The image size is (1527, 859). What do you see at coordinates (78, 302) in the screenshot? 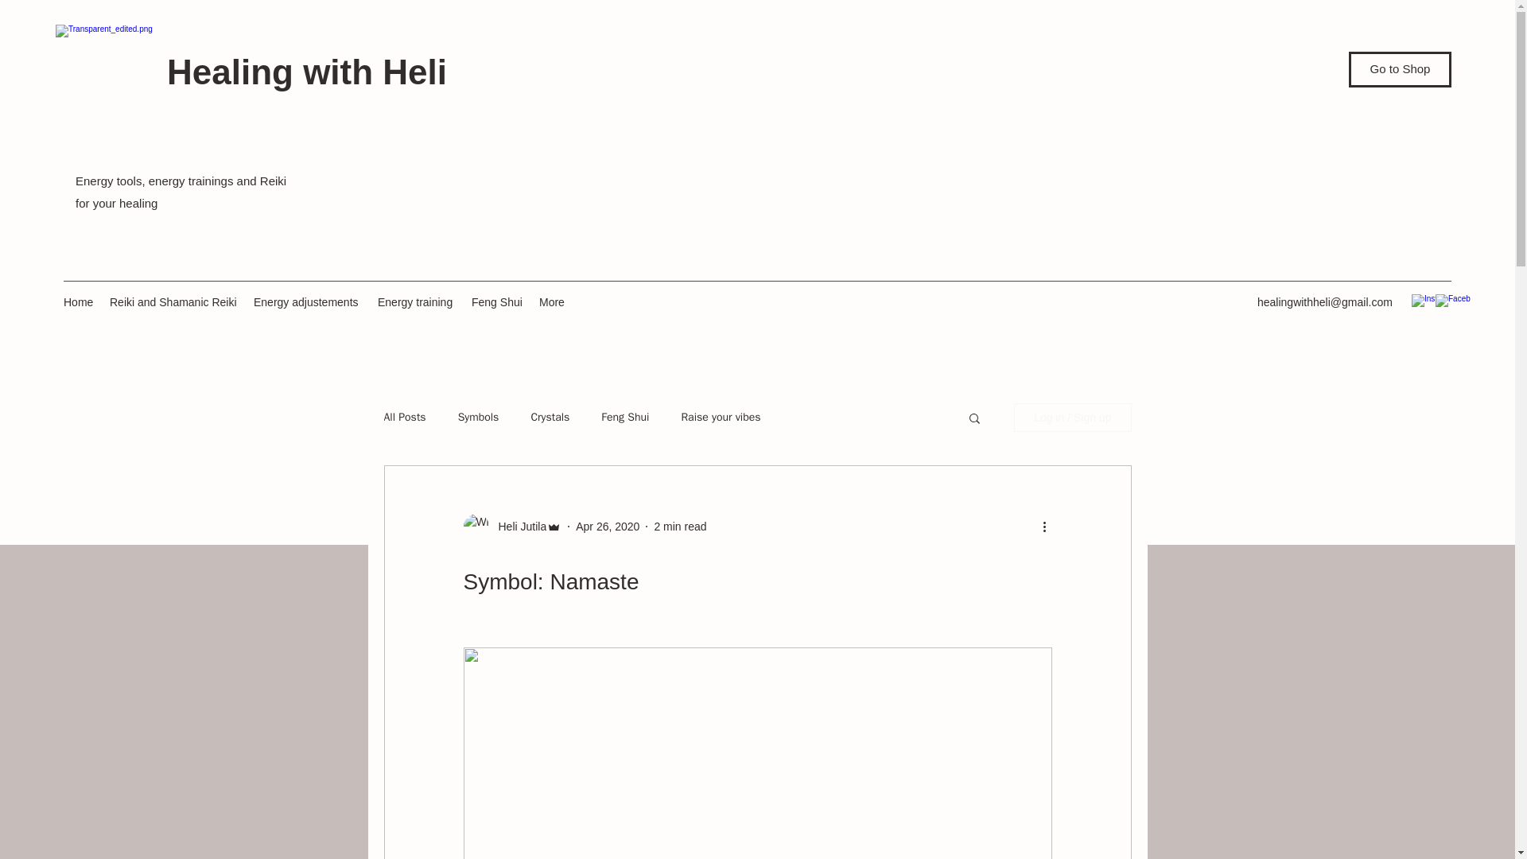
I see `Home` at bounding box center [78, 302].